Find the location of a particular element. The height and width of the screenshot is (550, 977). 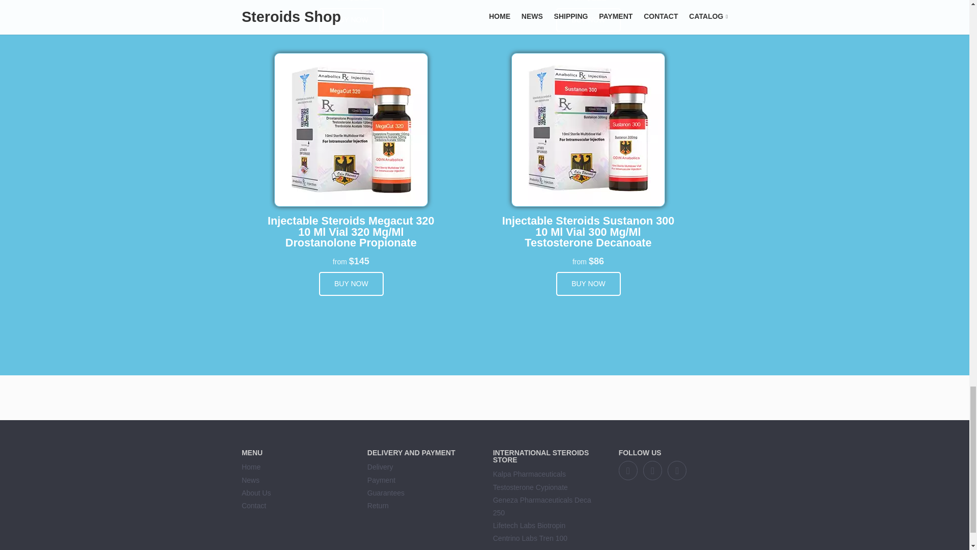

BUY NOW is located at coordinates (351, 284).